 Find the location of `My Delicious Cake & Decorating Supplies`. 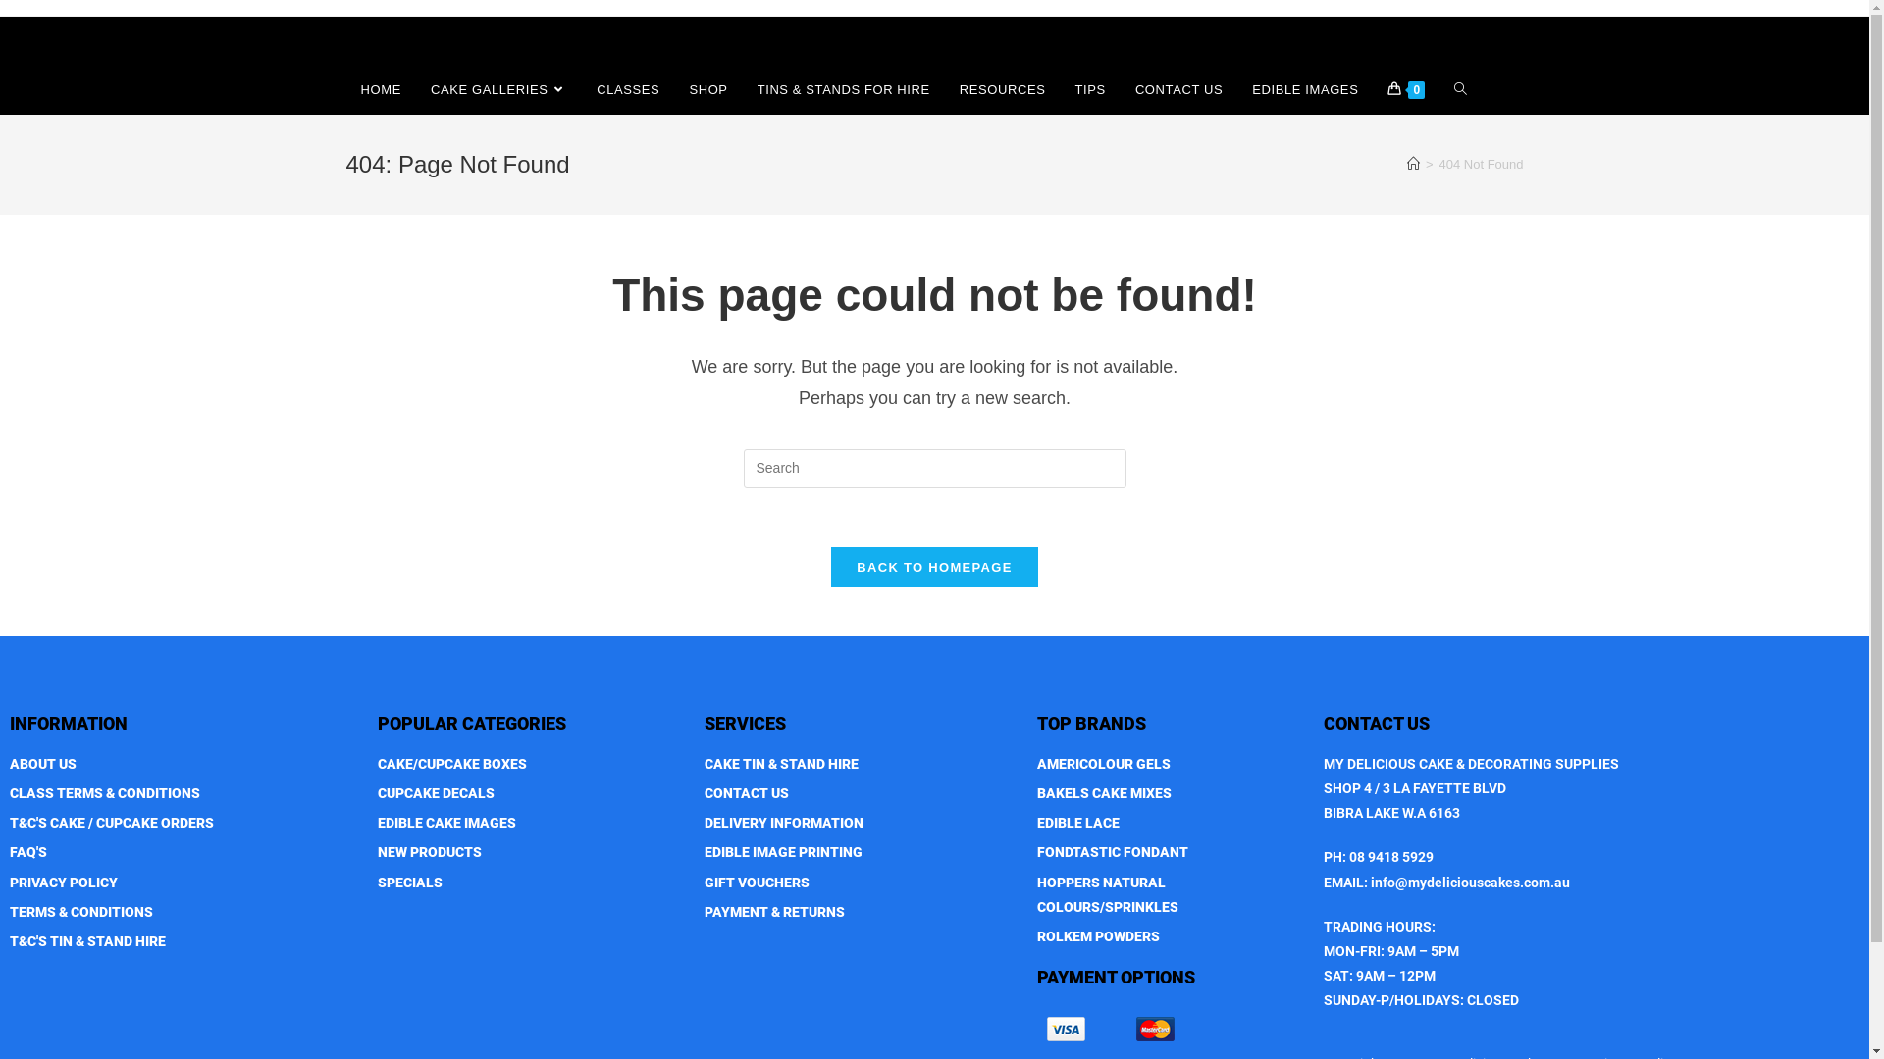

My Delicious Cake & Decorating Supplies is located at coordinates (436, 41).